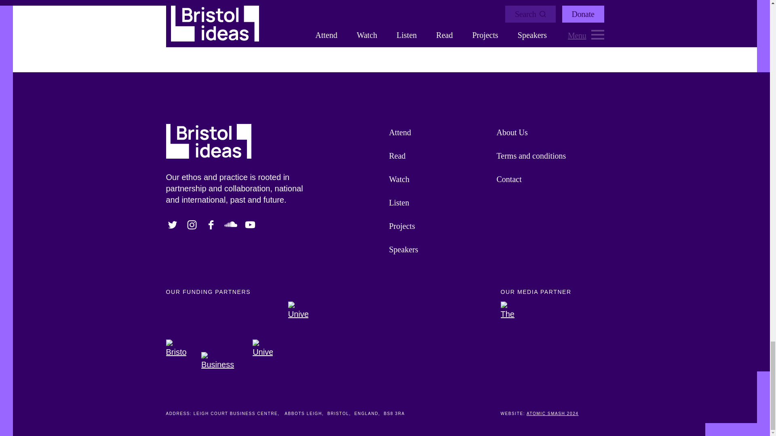  I want to click on About Us, so click(546, 132).